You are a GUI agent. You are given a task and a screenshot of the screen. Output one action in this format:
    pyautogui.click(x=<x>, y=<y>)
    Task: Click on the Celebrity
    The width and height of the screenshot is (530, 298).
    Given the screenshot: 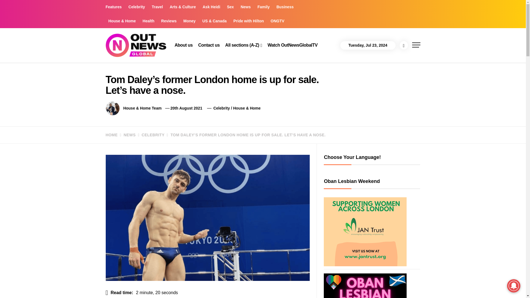 What is the action you would take?
    pyautogui.click(x=137, y=7)
    